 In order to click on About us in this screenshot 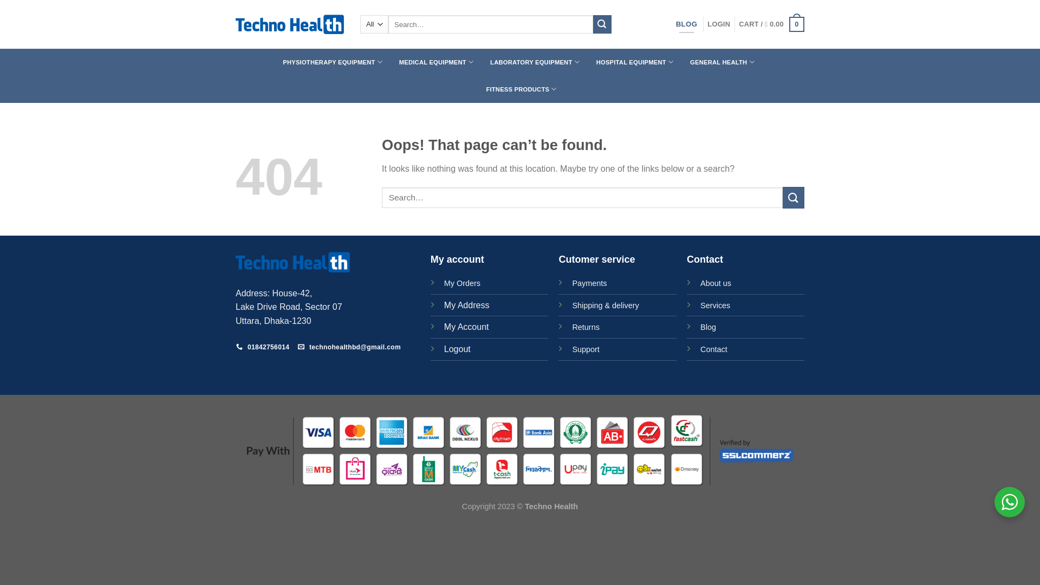, I will do `click(716, 283)`.